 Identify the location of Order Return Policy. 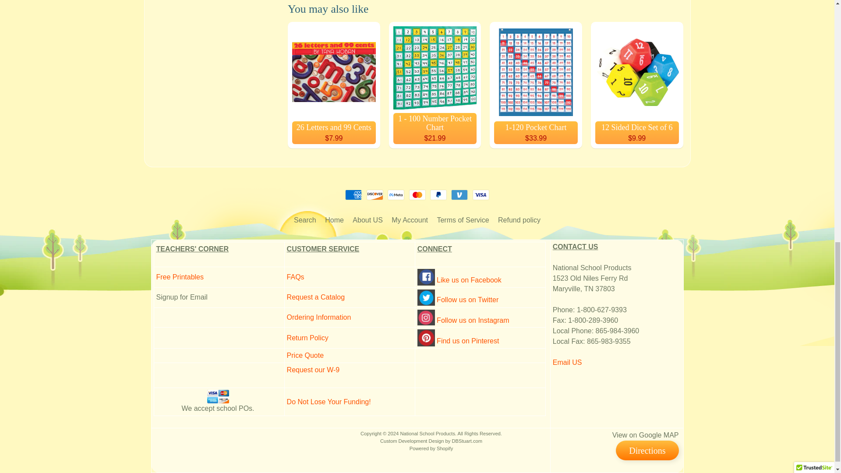
(307, 337).